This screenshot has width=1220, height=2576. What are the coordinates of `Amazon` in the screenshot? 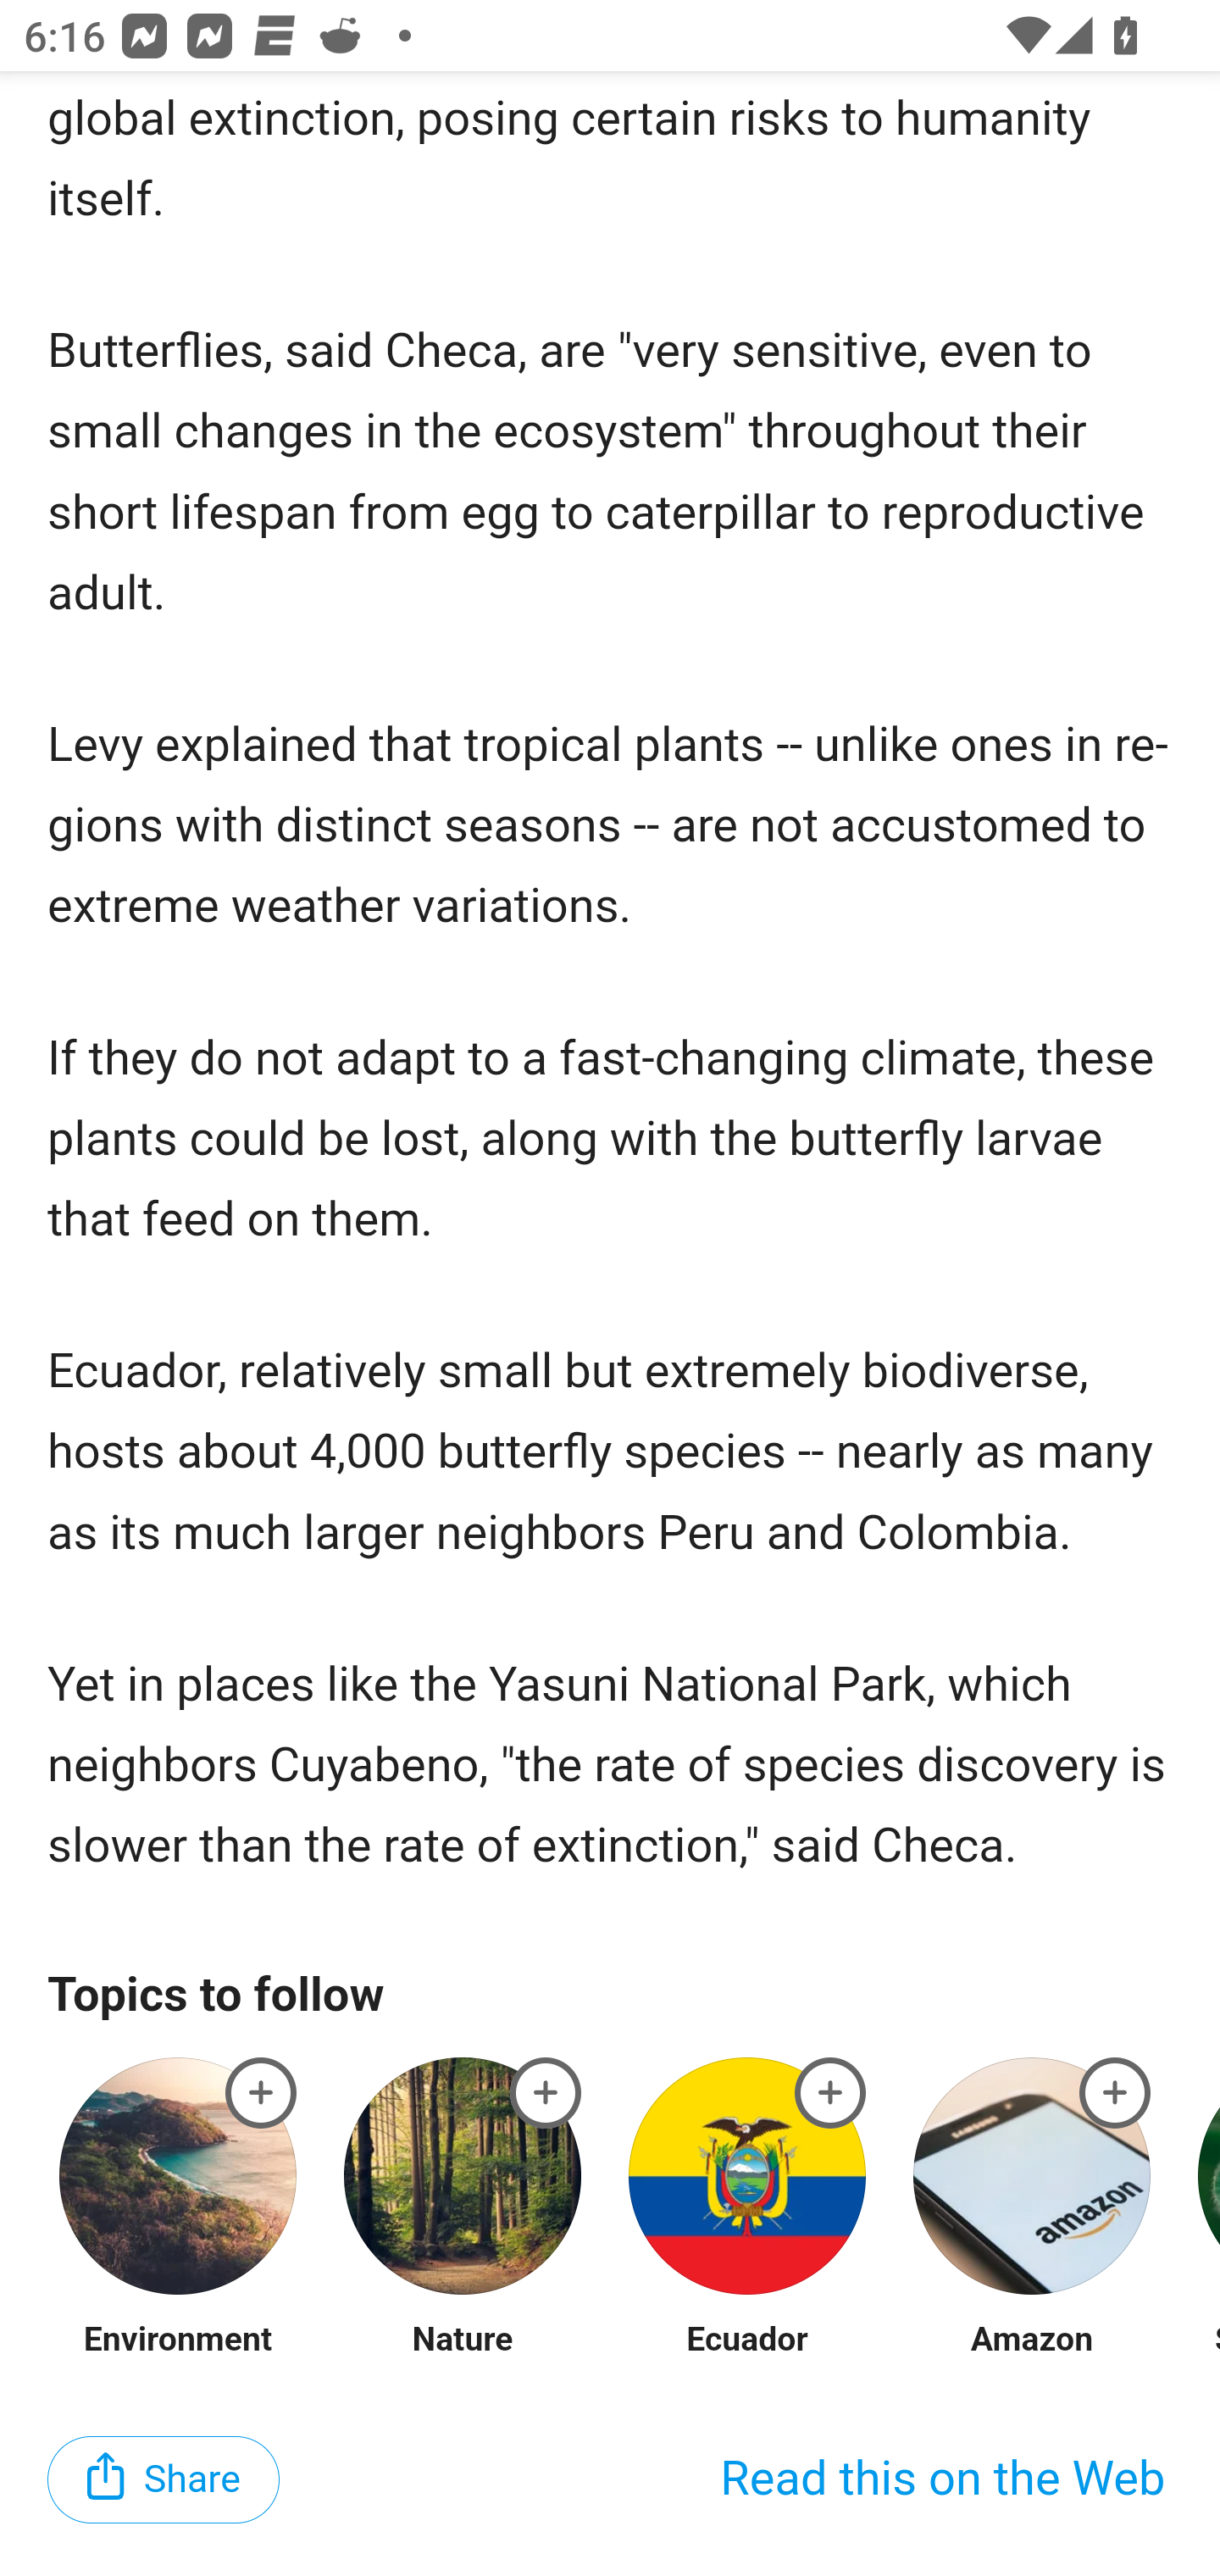 It's located at (1031, 2342).